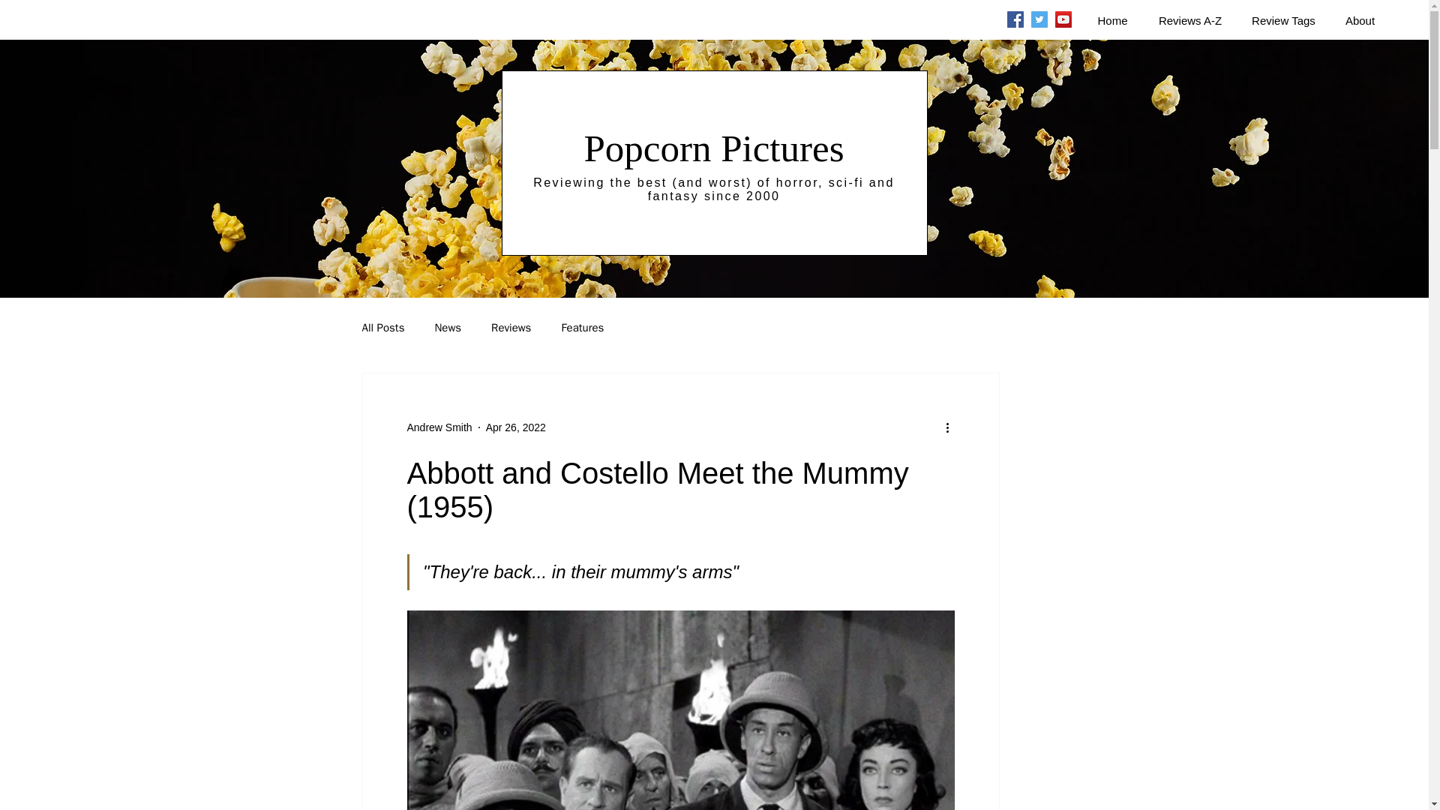 This screenshot has height=810, width=1440. Describe the element at coordinates (1111, 21) in the screenshot. I see `Home` at that location.